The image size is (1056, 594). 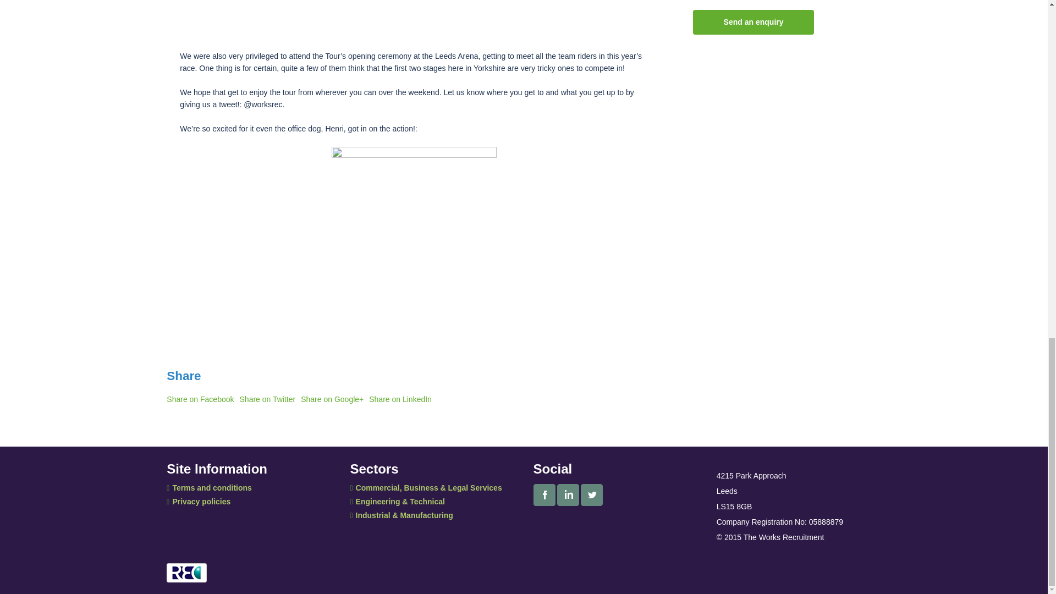 What do you see at coordinates (754, 22) in the screenshot?
I see `Send an enquiry` at bounding box center [754, 22].